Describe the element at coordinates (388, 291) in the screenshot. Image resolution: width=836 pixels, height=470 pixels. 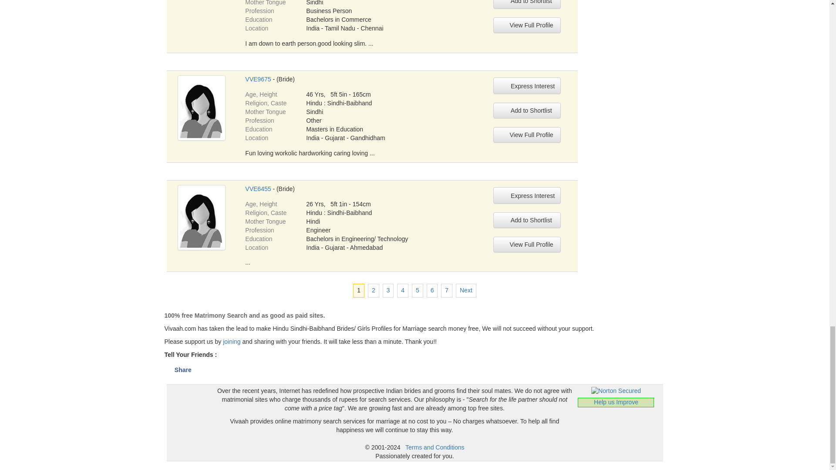
I see `Go to page 3` at that location.